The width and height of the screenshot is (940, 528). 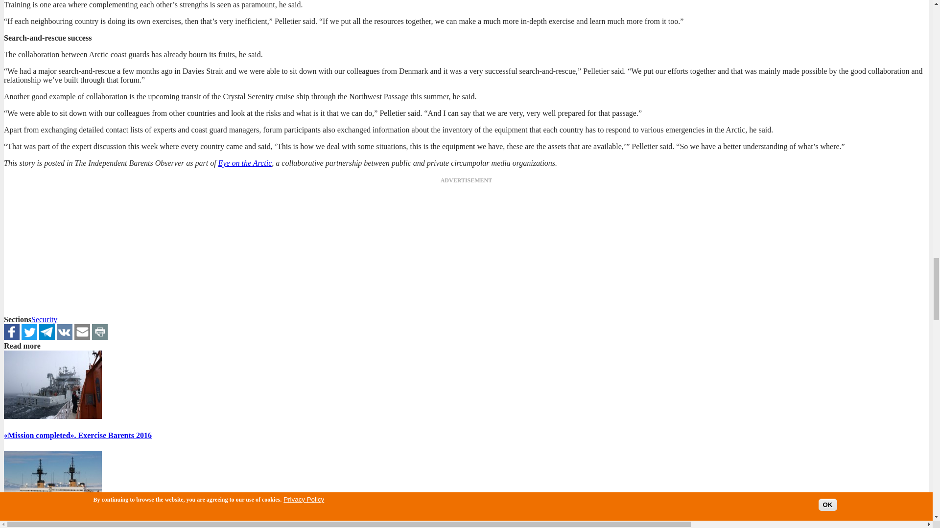 I want to click on Eye on the Arctic, so click(x=245, y=163).